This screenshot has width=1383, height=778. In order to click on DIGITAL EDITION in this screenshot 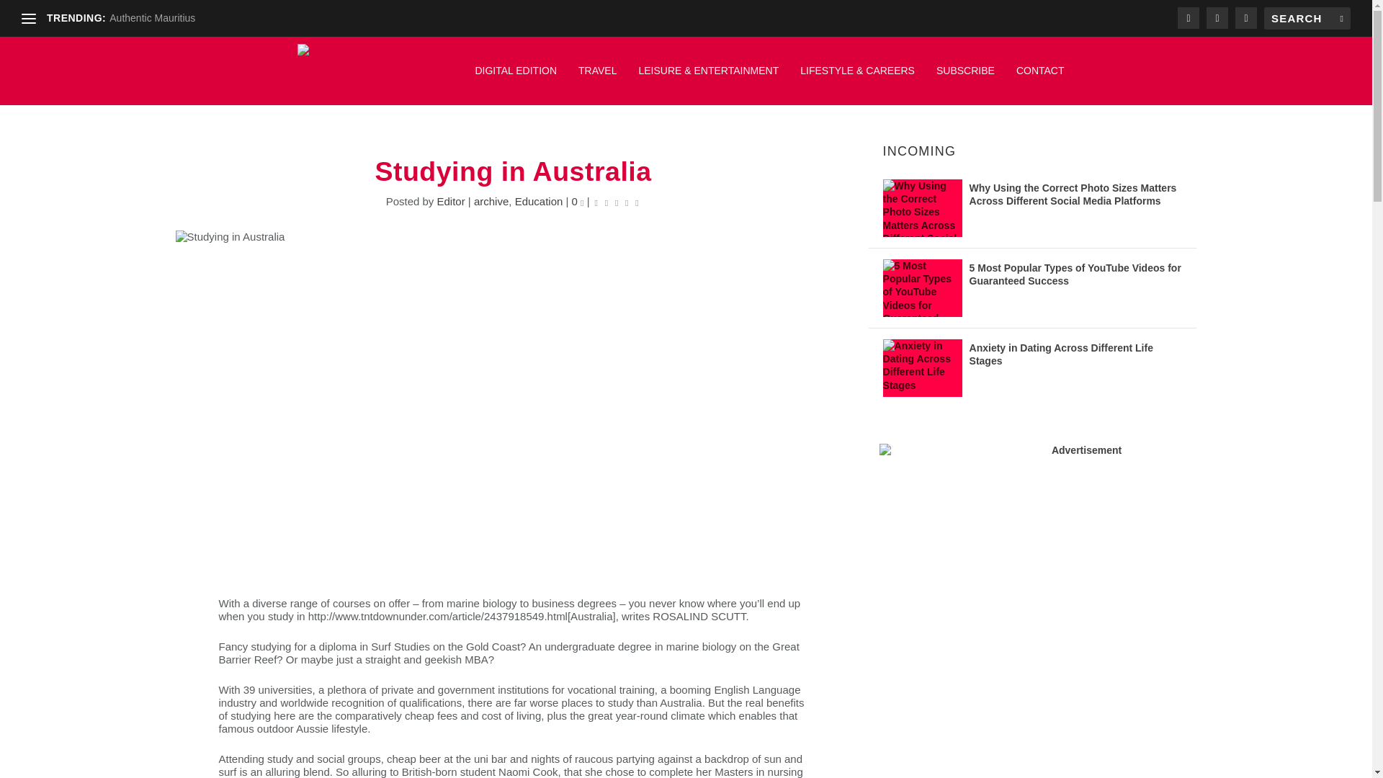, I will do `click(516, 78)`.